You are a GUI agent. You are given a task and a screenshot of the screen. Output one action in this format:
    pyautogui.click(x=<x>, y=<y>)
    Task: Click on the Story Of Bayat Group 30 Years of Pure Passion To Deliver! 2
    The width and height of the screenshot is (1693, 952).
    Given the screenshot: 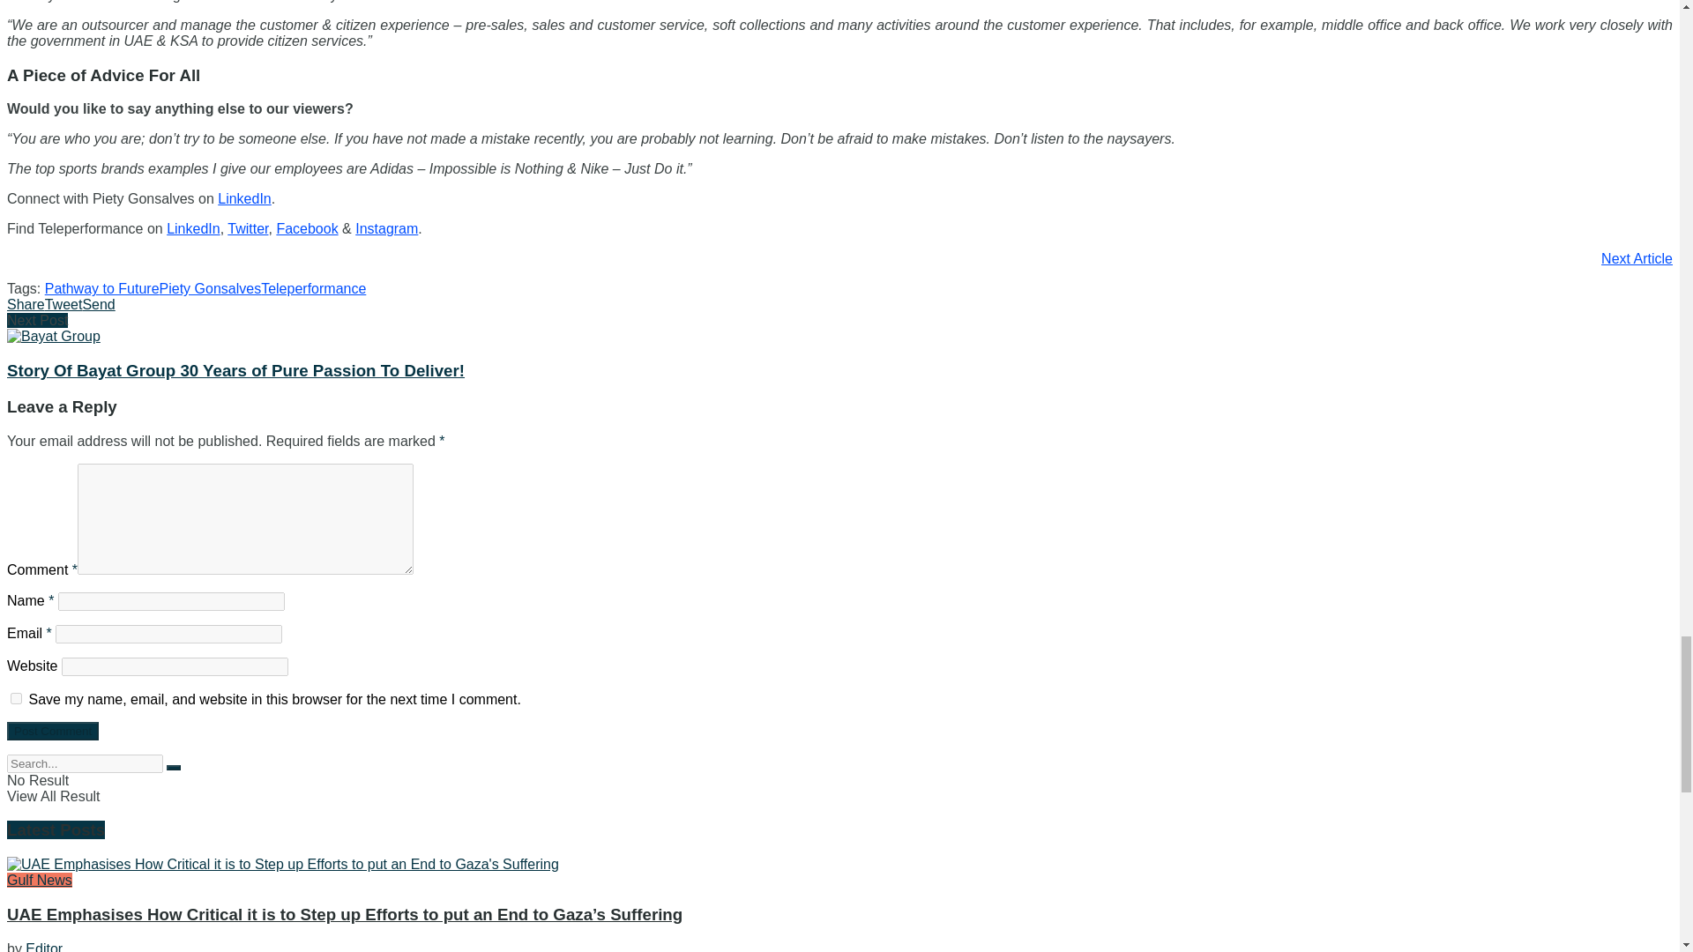 What is the action you would take?
    pyautogui.click(x=53, y=336)
    